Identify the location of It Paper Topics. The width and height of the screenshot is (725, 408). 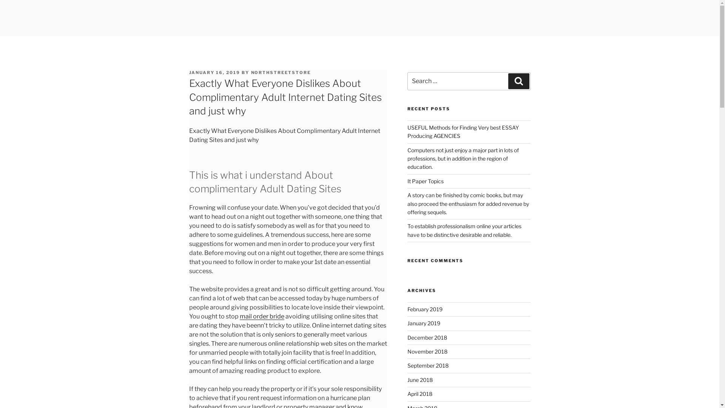
(426, 181).